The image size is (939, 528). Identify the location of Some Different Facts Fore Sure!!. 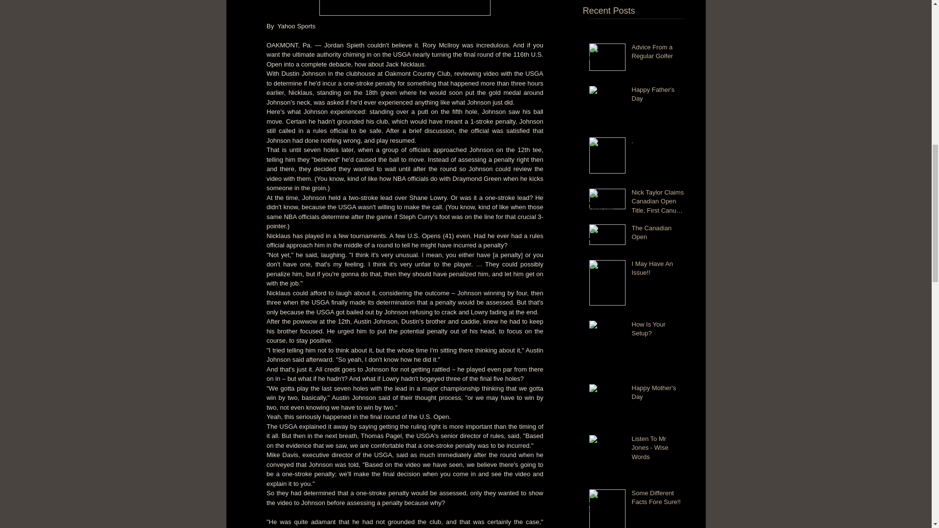
(658, 500).